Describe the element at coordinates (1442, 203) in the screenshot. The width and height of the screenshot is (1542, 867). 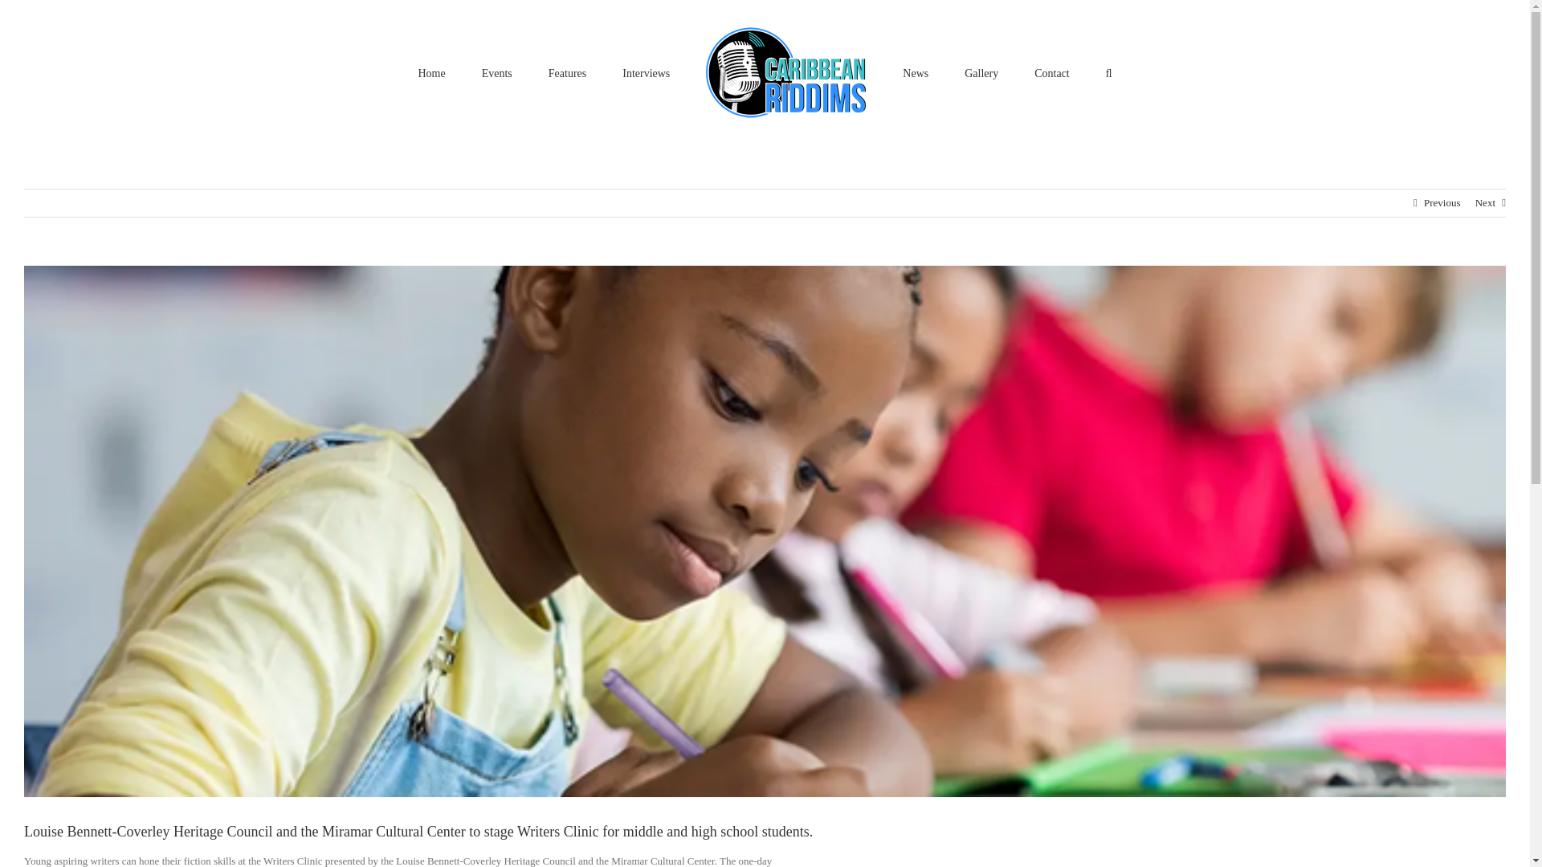
I see `Previous` at that location.